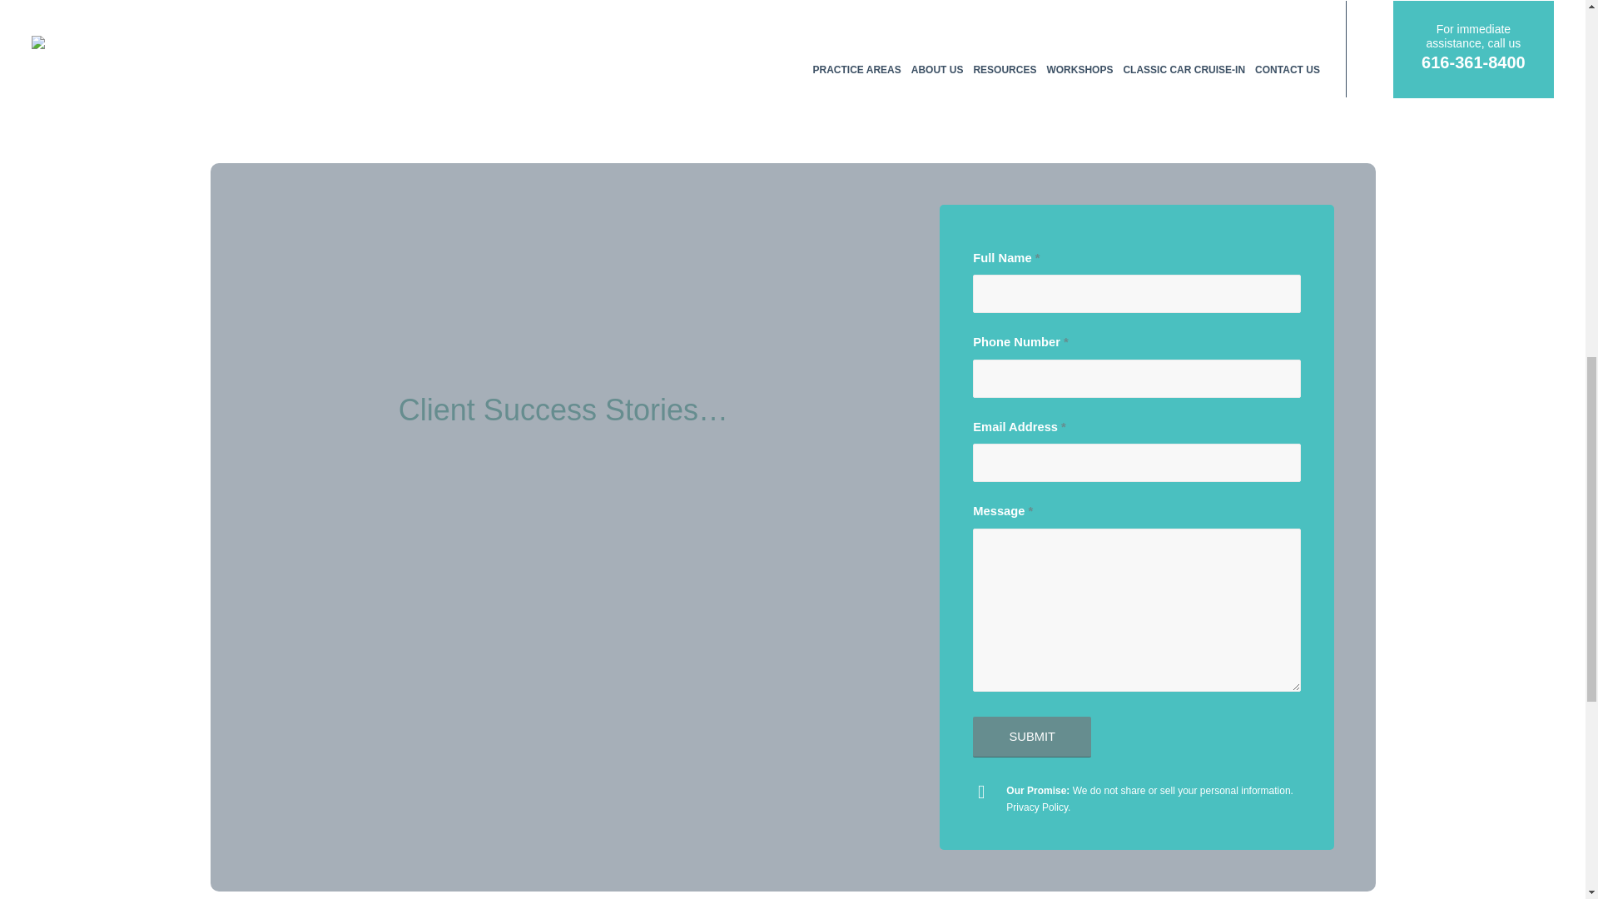 The image size is (1598, 899). Describe the element at coordinates (1032, 737) in the screenshot. I see `SUBMIT` at that location.